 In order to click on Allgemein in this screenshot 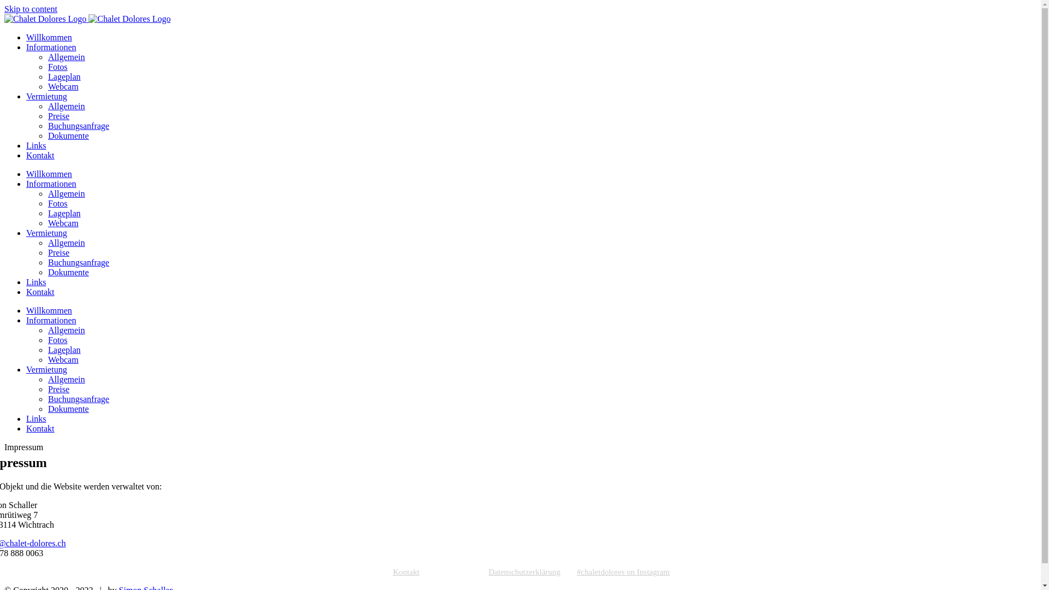, I will do `click(67, 330)`.